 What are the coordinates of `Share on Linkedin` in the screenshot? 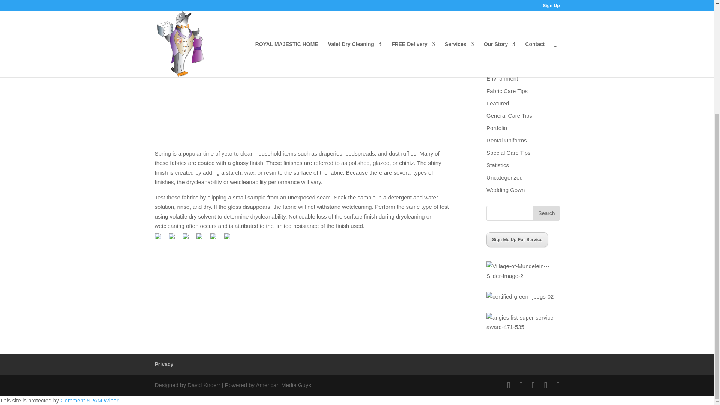 It's located at (216, 239).